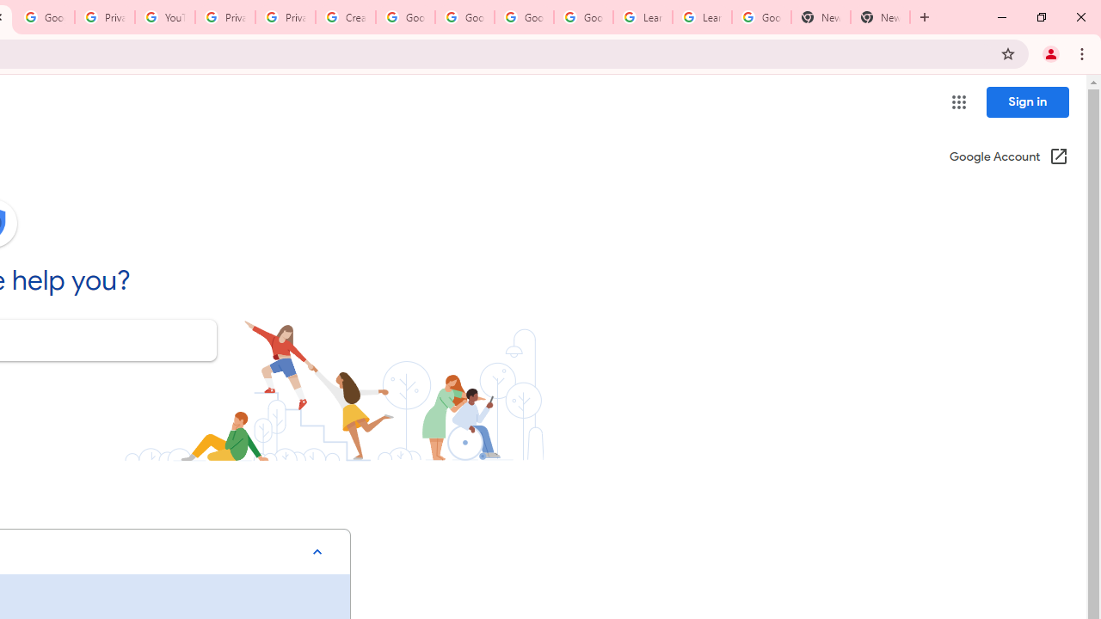  What do you see at coordinates (881, 17) in the screenshot?
I see `New Tab` at bounding box center [881, 17].